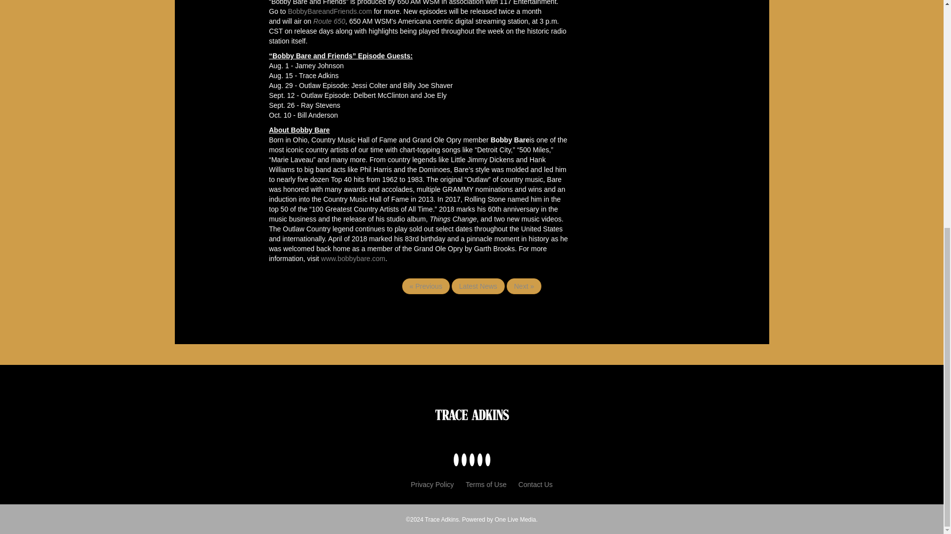 The width and height of the screenshot is (951, 534). I want to click on Trace Adkins homepage, so click(442, 520).